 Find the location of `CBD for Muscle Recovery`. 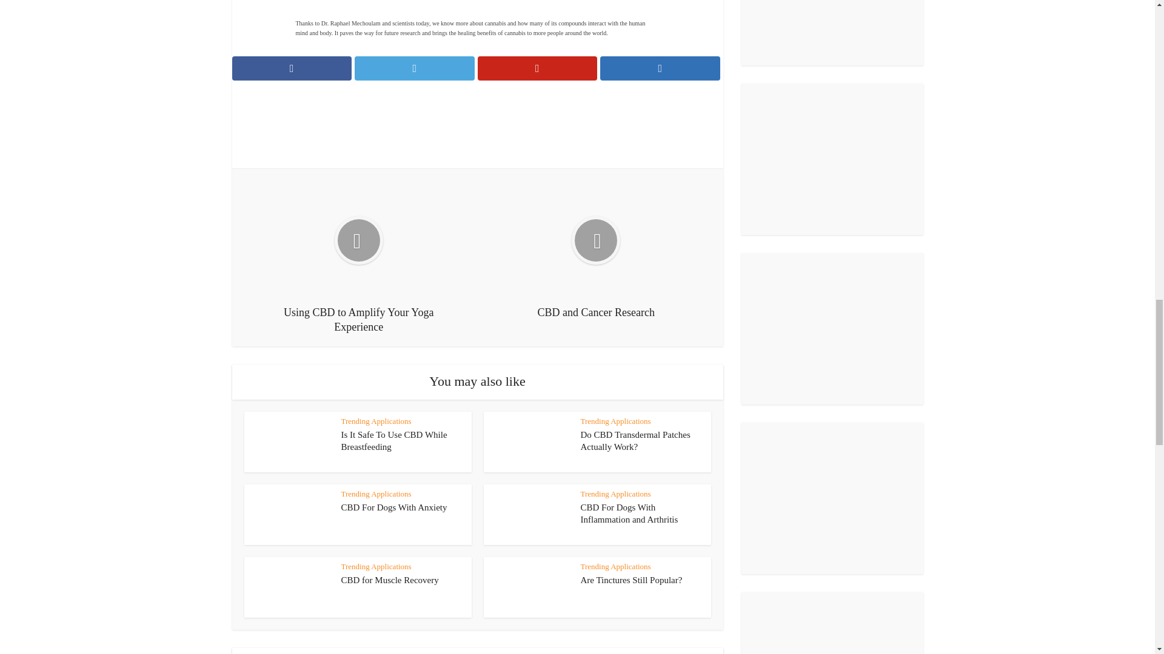

CBD for Muscle Recovery is located at coordinates (389, 580).